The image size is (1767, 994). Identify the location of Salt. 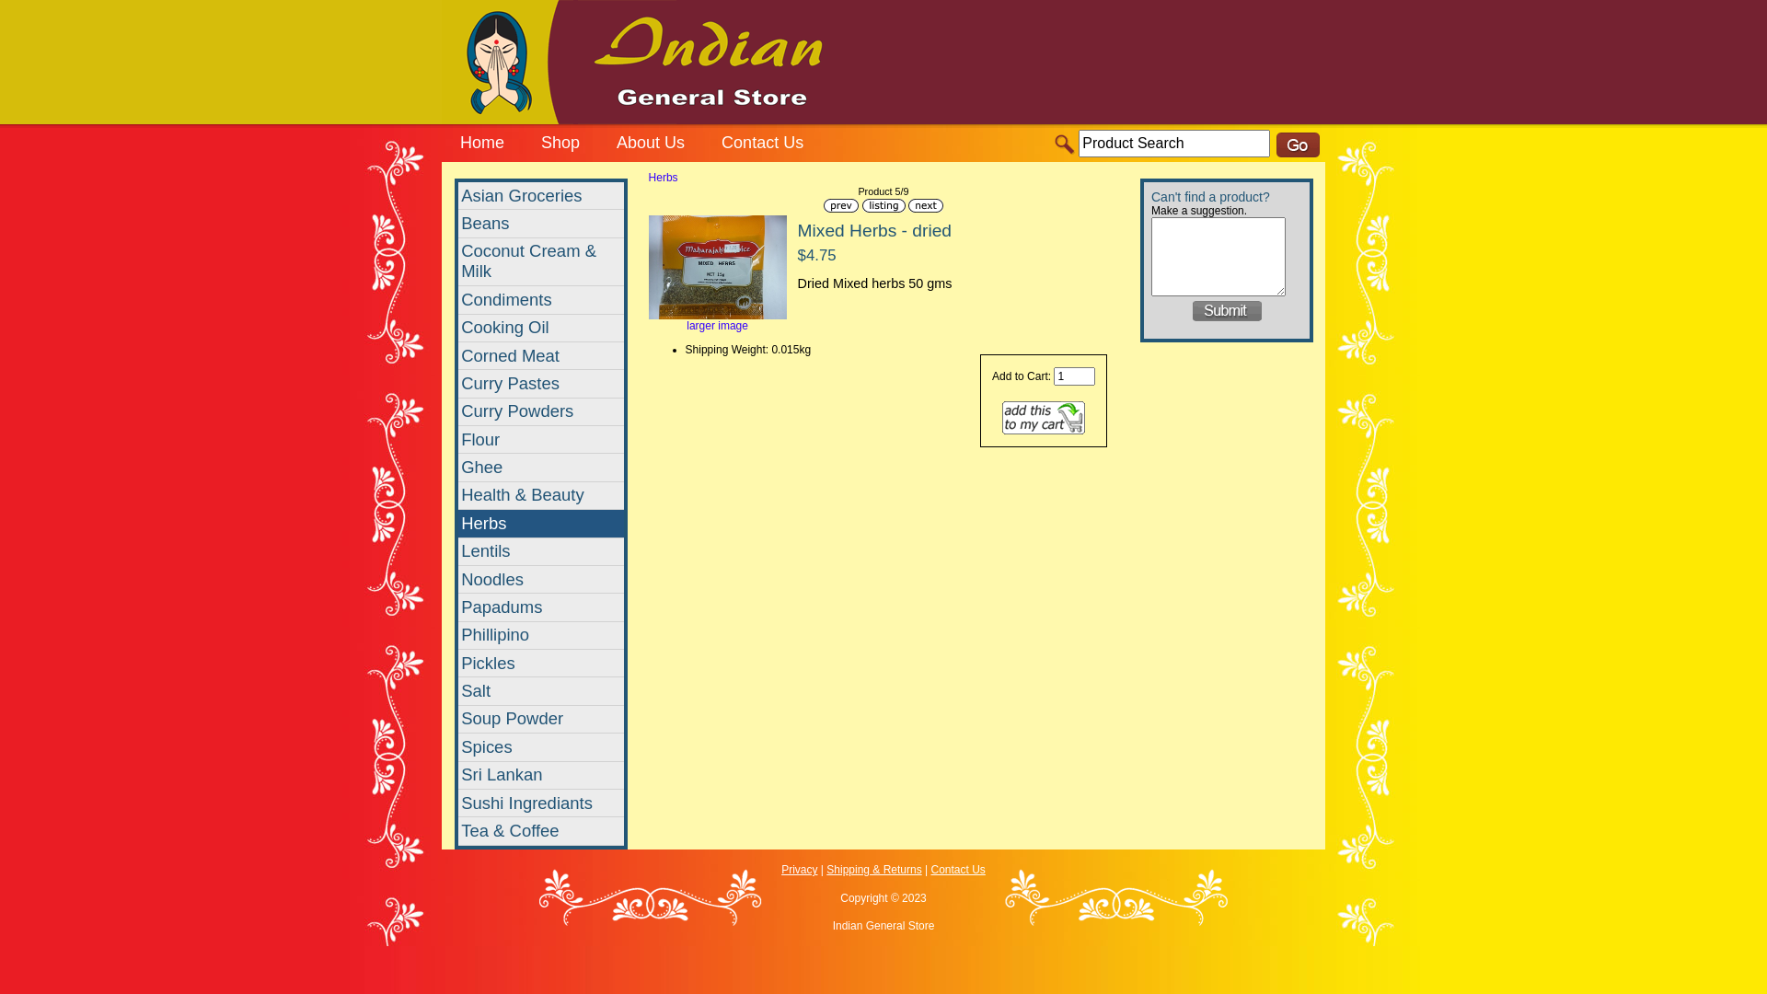
(541, 691).